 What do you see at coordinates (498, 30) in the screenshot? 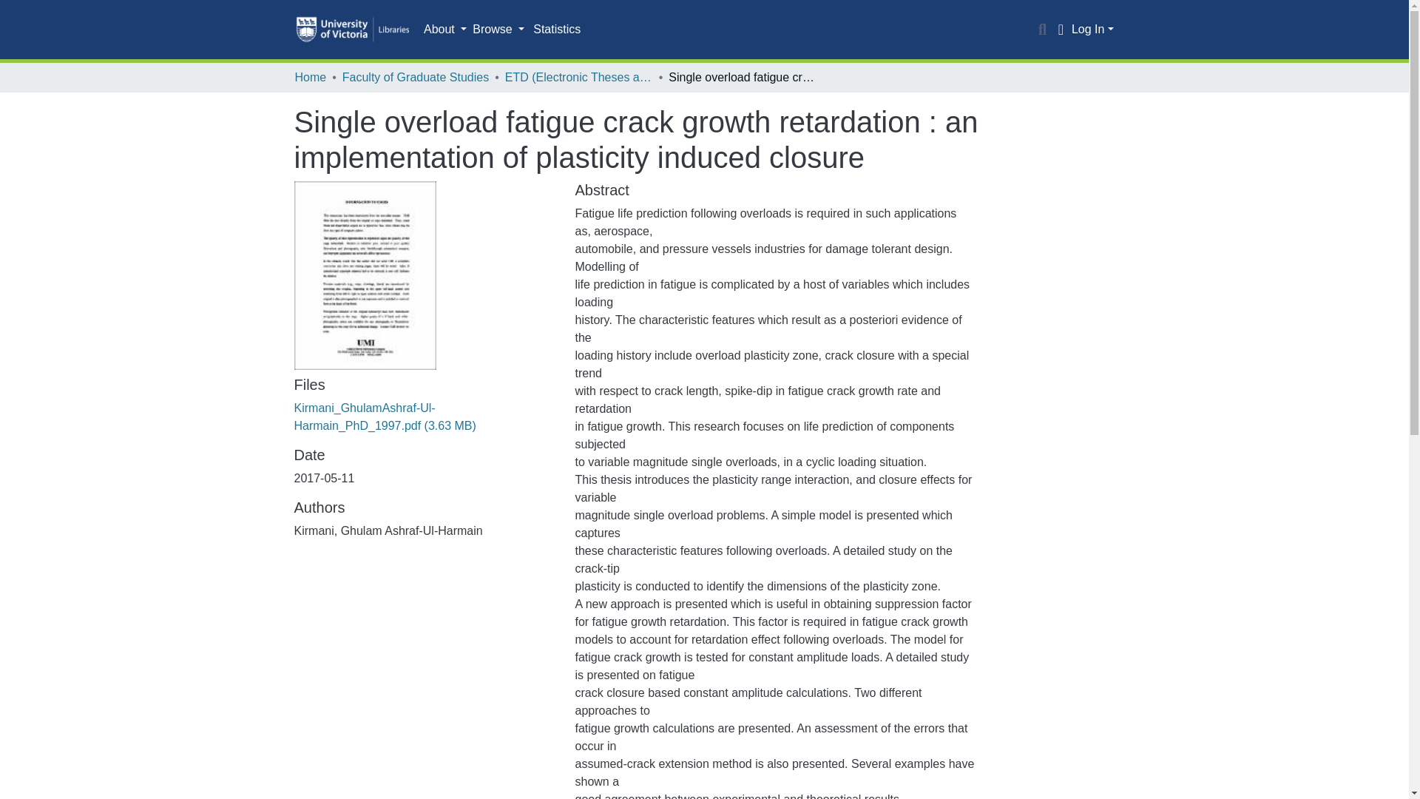
I see `Browse` at bounding box center [498, 30].